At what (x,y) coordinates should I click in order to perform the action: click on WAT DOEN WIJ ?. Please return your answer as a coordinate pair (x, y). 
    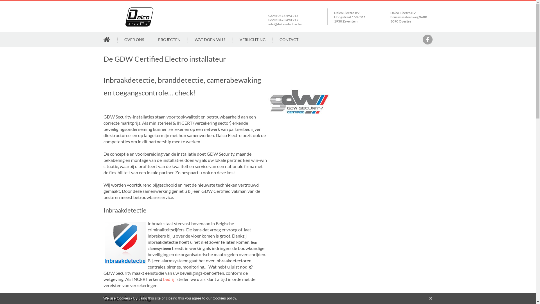
    Looking at the image, I should click on (210, 39).